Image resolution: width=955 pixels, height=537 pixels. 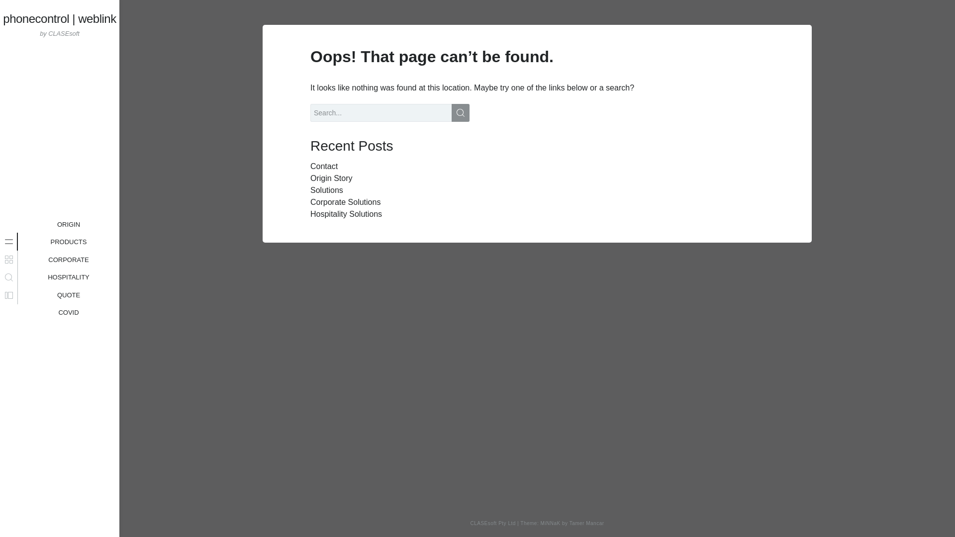 I want to click on COVID, so click(x=345, y=202).